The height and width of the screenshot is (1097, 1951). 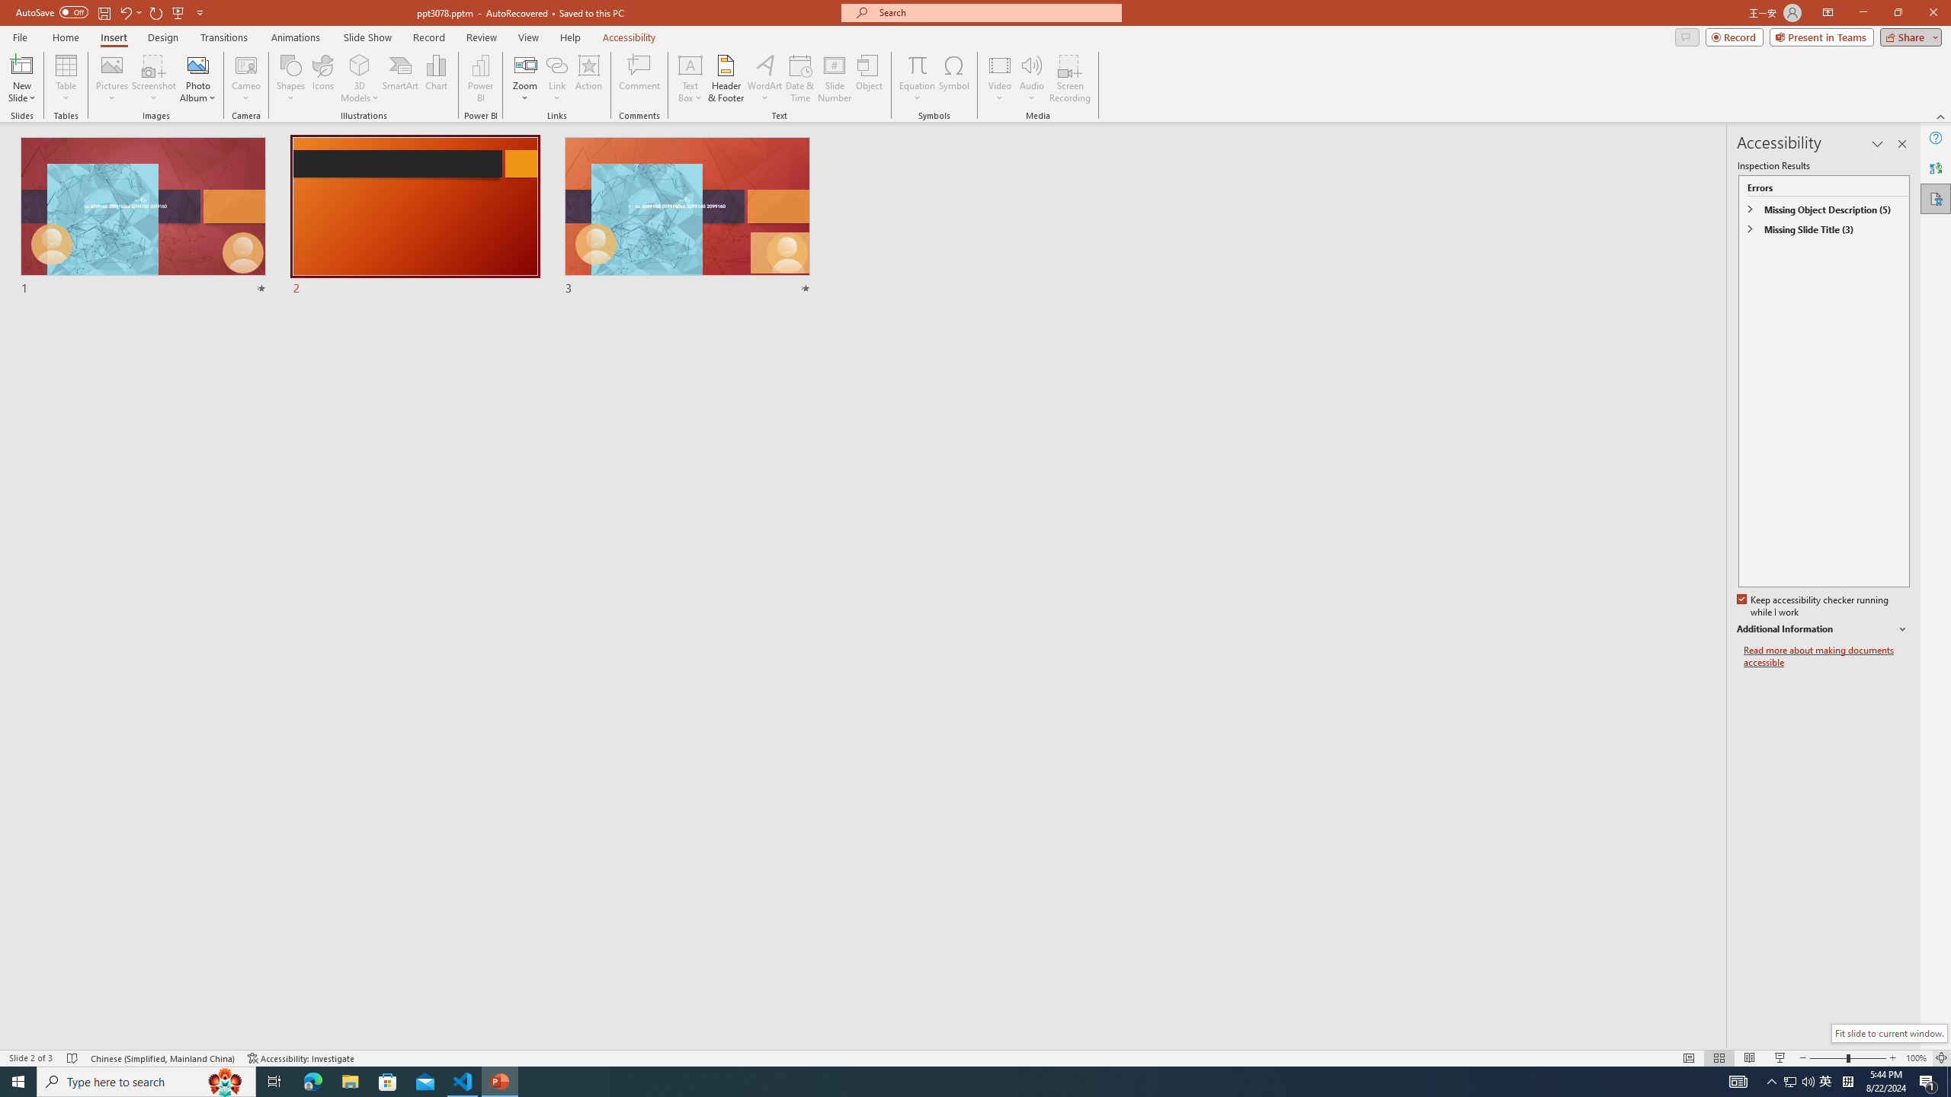 What do you see at coordinates (480, 78) in the screenshot?
I see `Power BI` at bounding box center [480, 78].